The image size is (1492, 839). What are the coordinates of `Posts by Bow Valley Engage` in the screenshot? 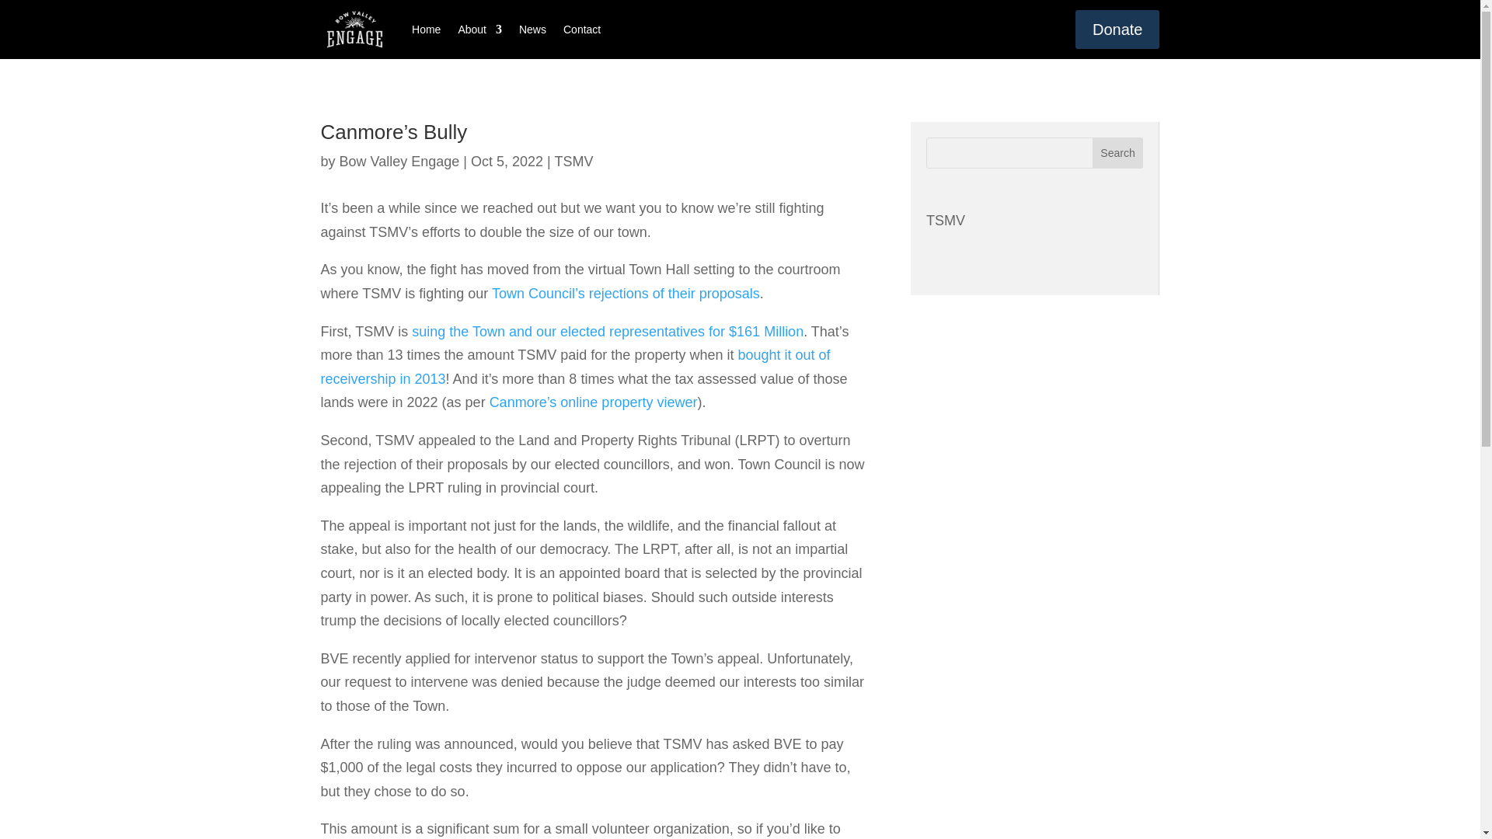 It's located at (399, 162).